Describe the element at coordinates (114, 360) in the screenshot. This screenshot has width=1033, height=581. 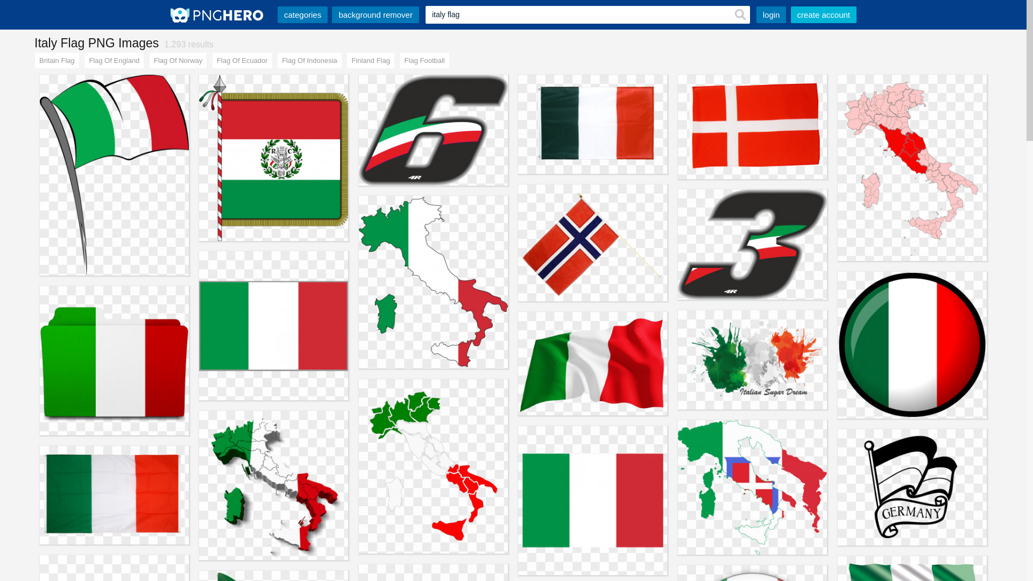
I see `Italy Flag Of Directory PNG` at that location.